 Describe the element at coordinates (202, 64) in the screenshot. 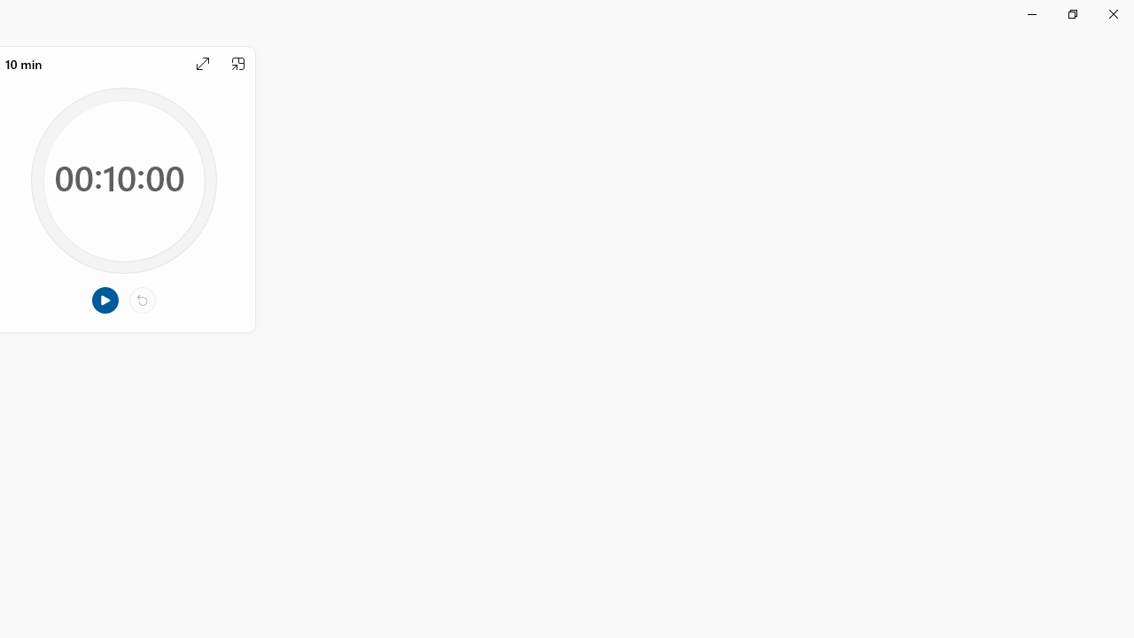

I see `Expand` at that location.